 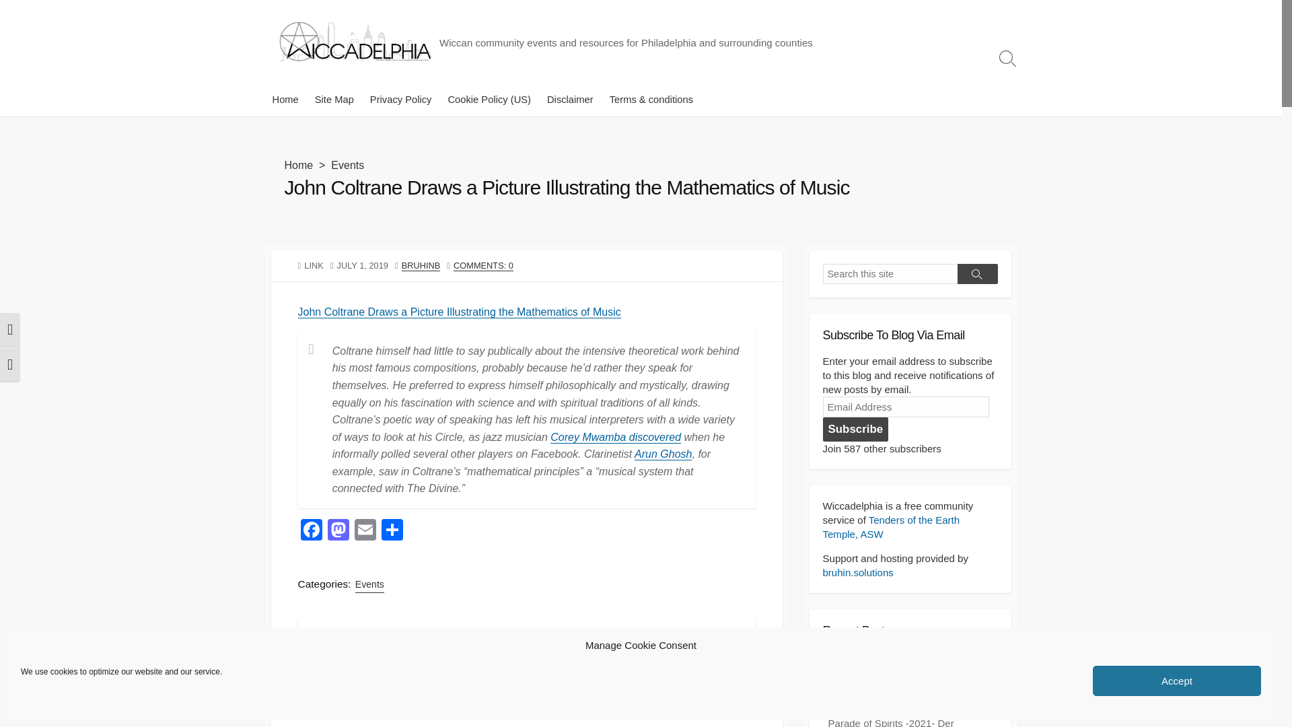 I want to click on Corey Mwamba discovered, so click(x=615, y=437).